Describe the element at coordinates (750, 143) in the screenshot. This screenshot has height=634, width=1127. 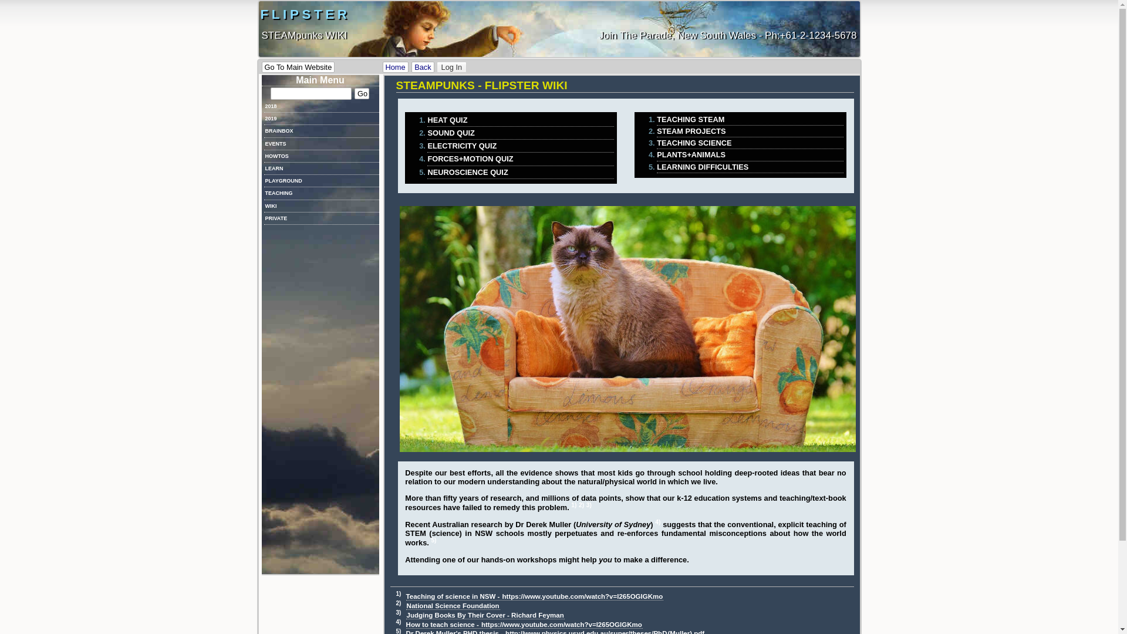
I see `TEACHING SCIENCE` at that location.